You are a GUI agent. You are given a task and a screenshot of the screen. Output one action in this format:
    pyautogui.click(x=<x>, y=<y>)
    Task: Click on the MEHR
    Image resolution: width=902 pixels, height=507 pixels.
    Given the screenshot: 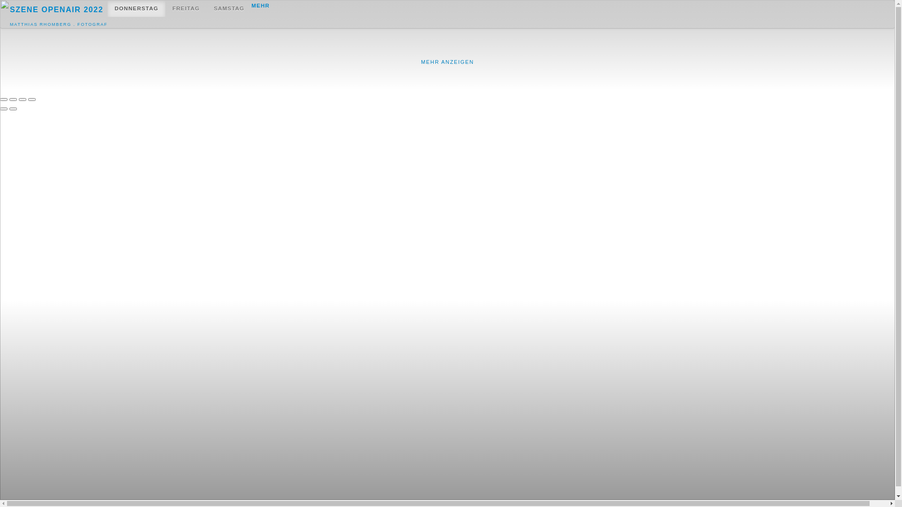 What is the action you would take?
    pyautogui.click(x=260, y=6)
    